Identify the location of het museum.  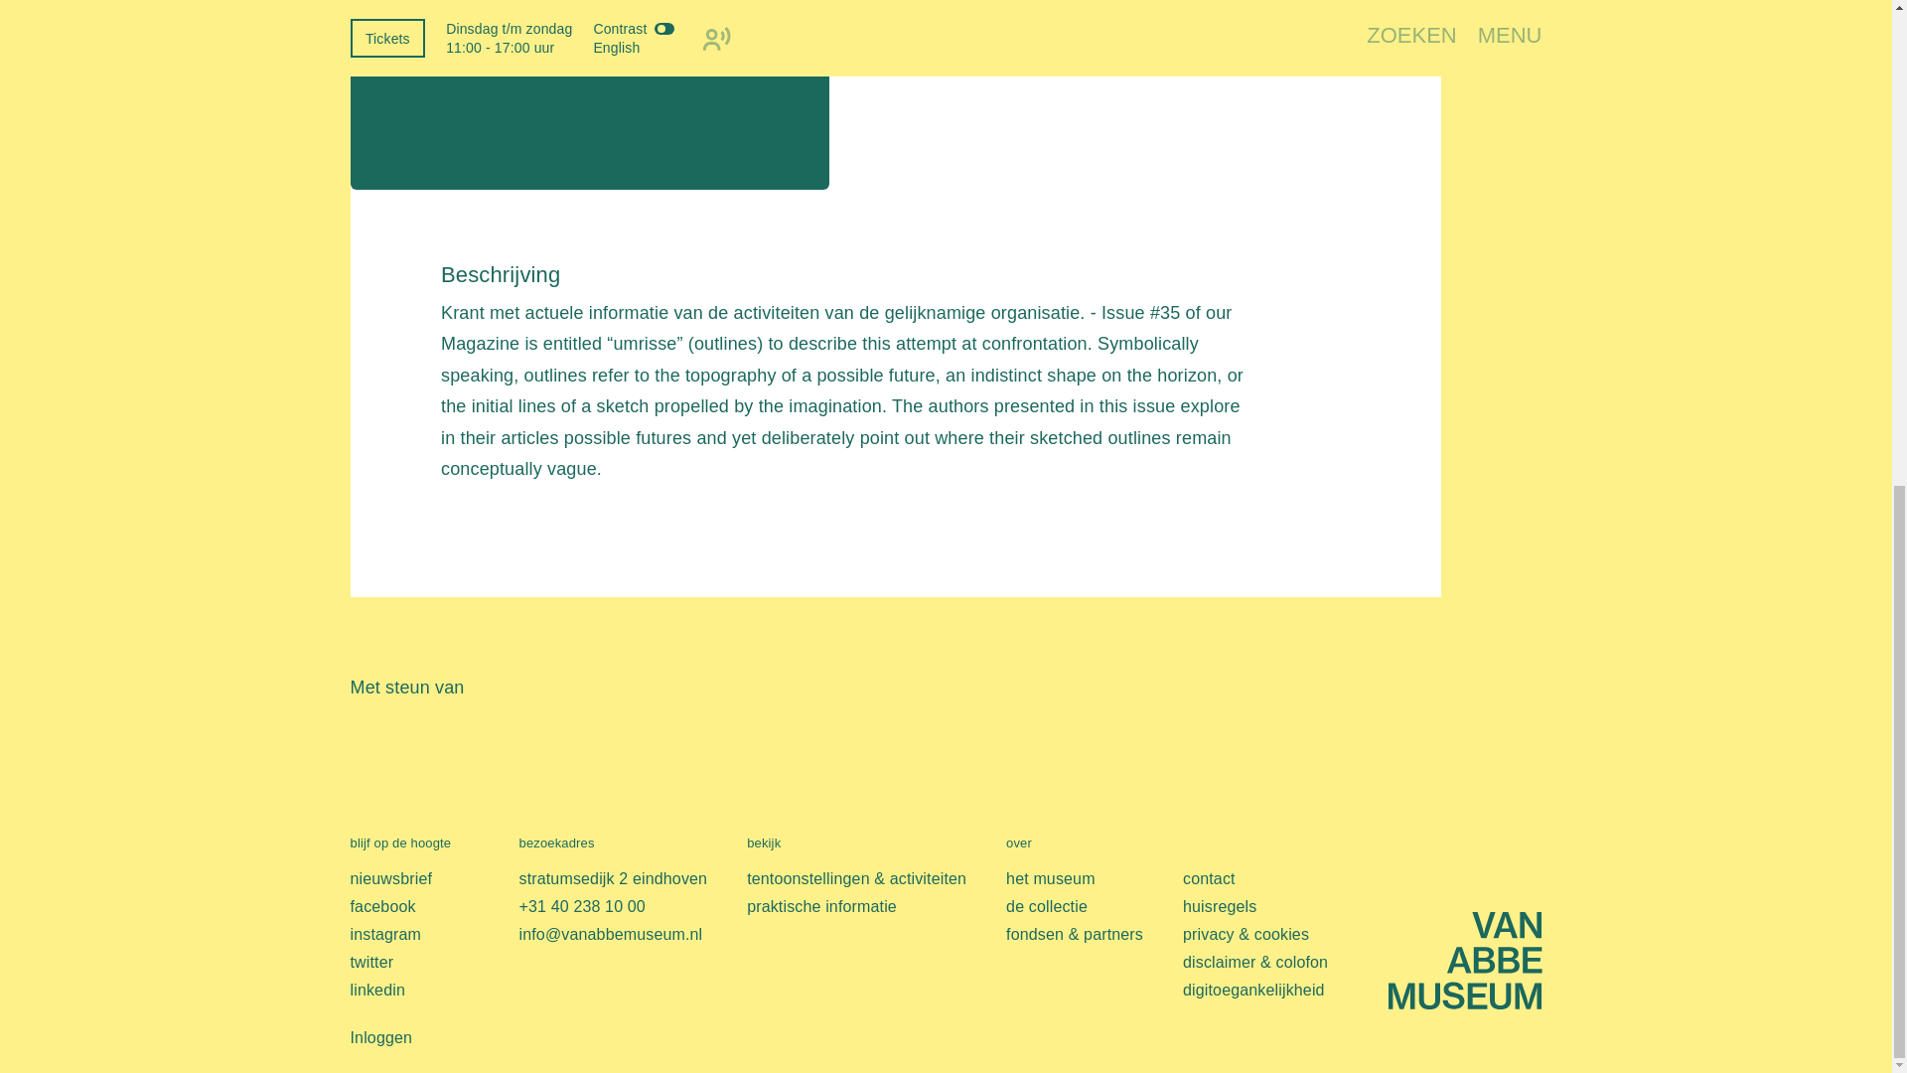
(1051, 878).